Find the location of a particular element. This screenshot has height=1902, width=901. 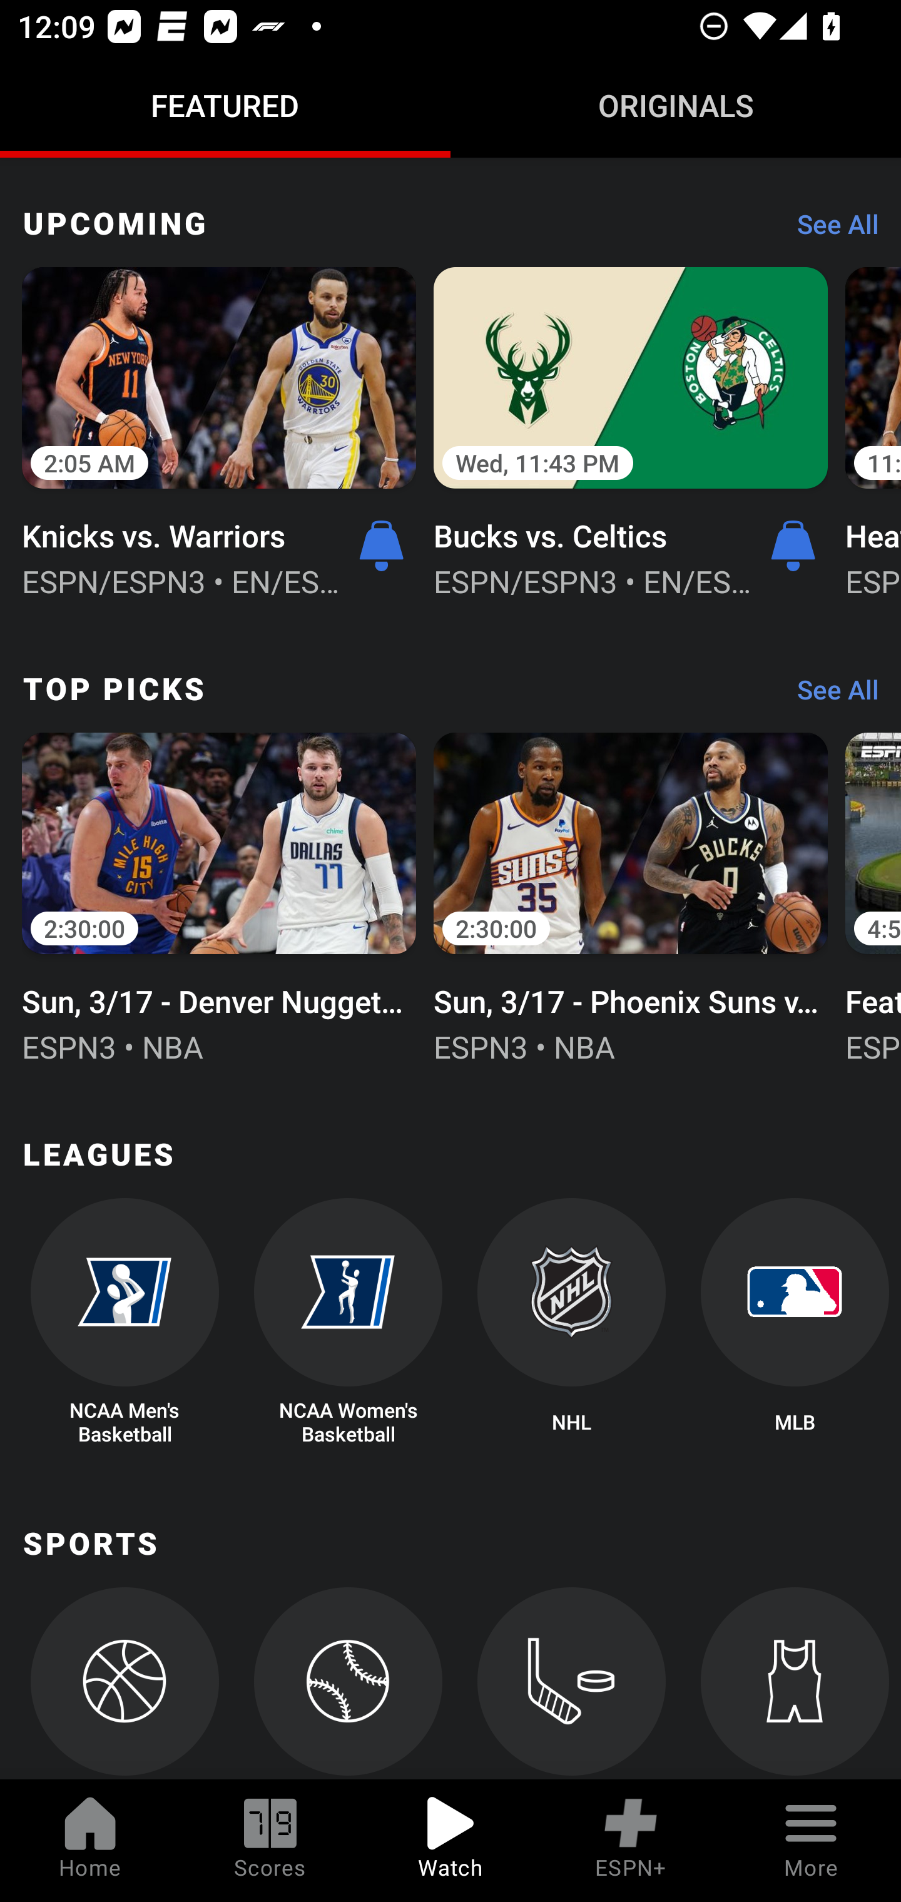

ESPN+ is located at coordinates (631, 1841).